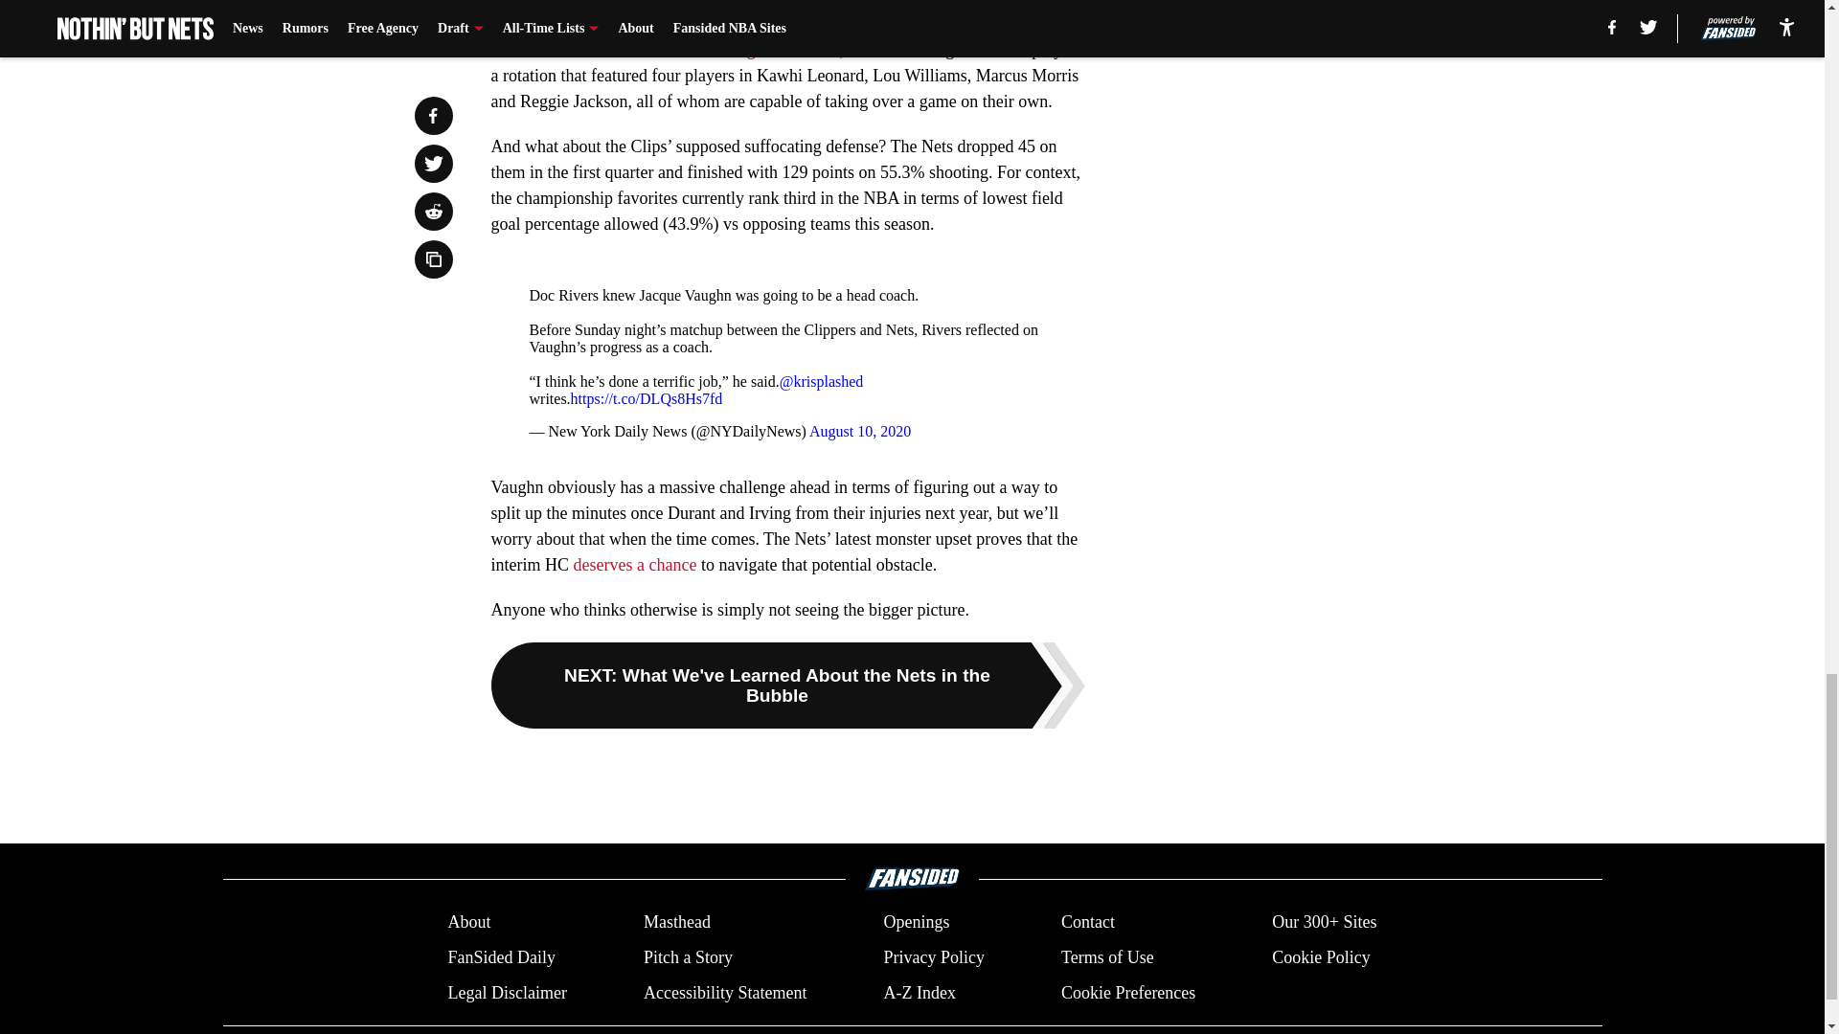 This screenshot has width=1839, height=1034. What do you see at coordinates (787, 686) in the screenshot?
I see `NEXT: What We've Learned About the Nets in the Bubble` at bounding box center [787, 686].